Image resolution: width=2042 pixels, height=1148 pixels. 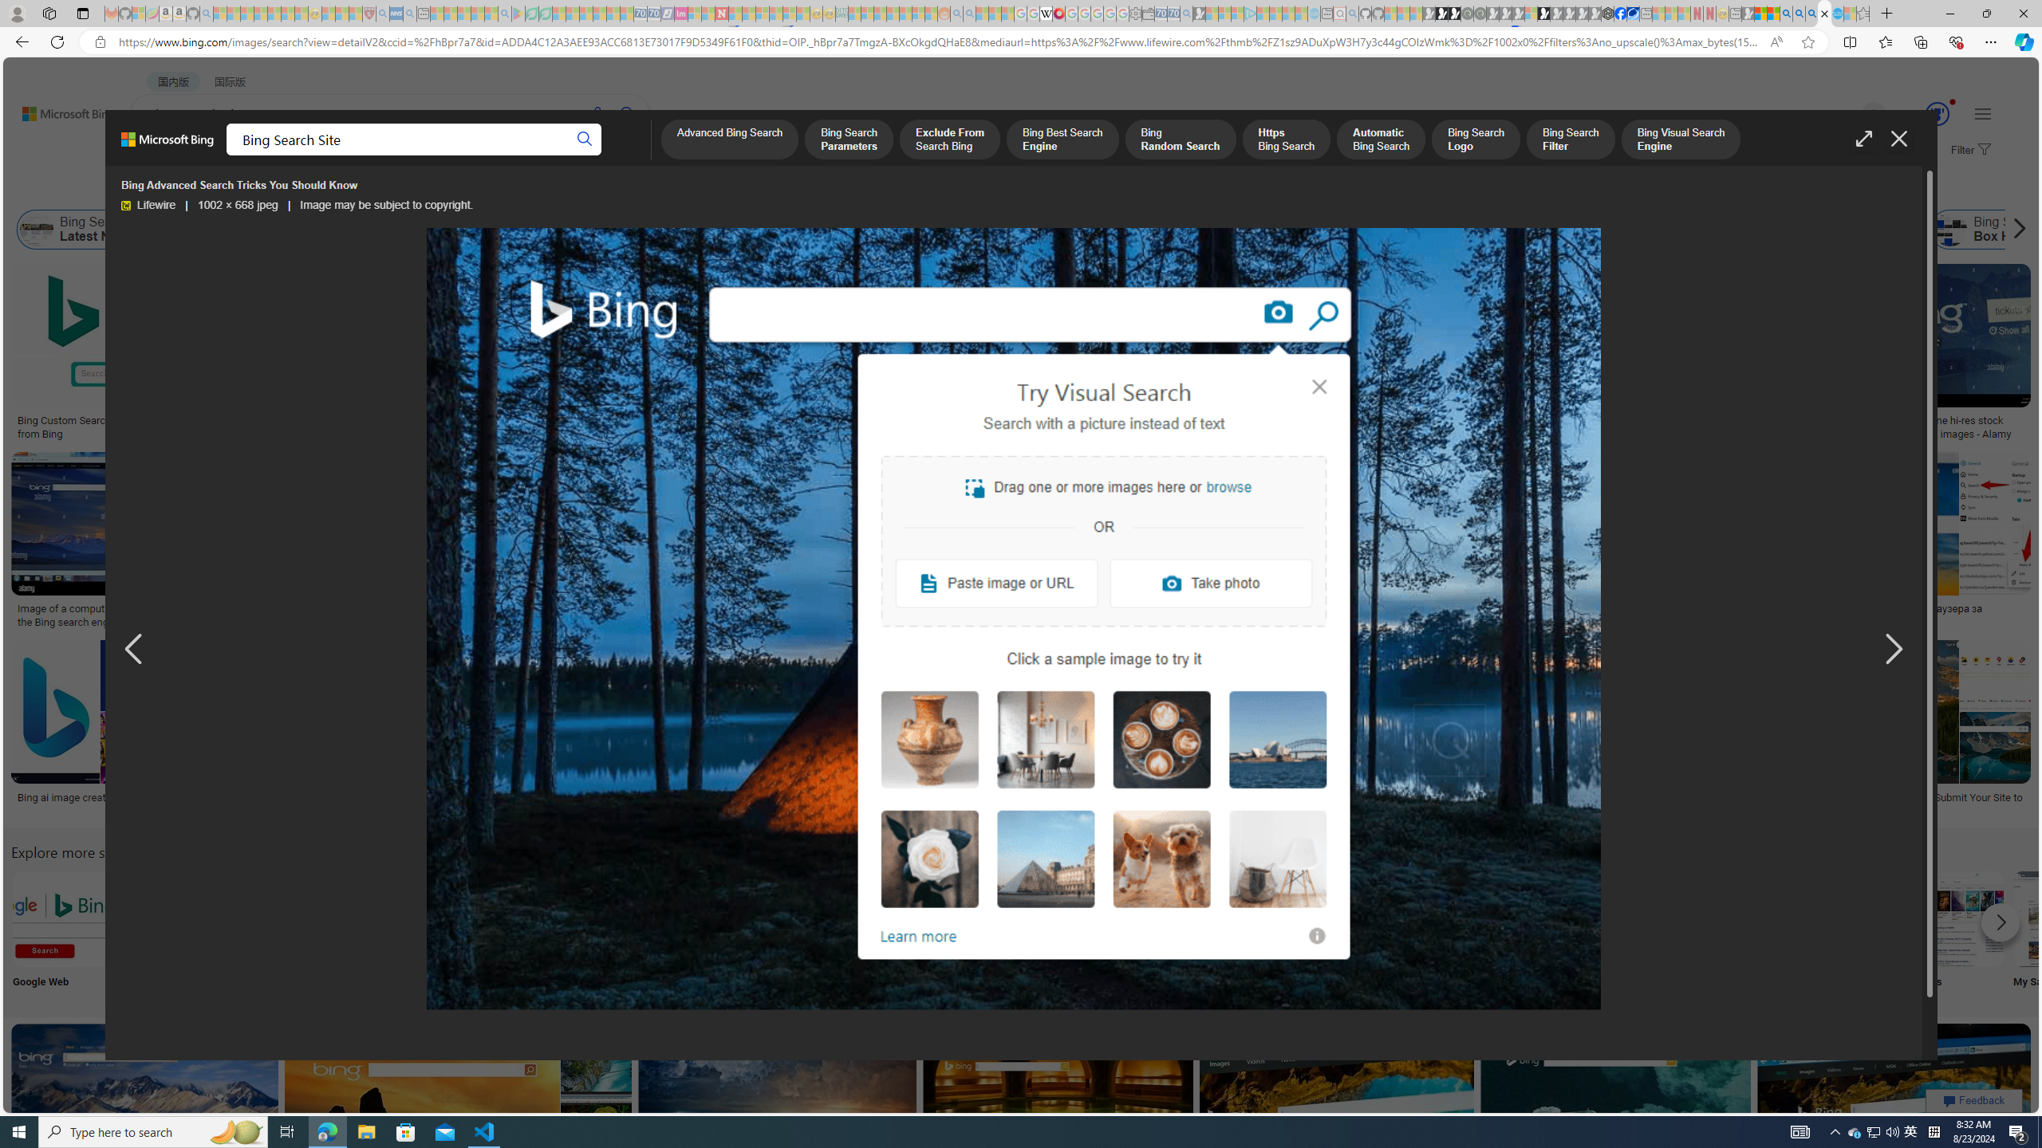 What do you see at coordinates (585, 140) in the screenshot?
I see `Search button` at bounding box center [585, 140].